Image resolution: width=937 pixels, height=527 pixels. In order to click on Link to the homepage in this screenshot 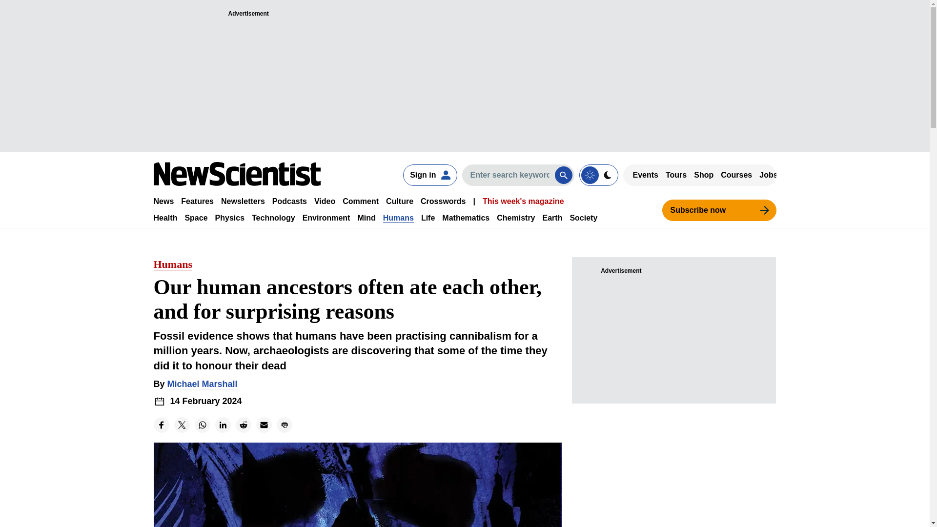, I will do `click(237, 174)`.